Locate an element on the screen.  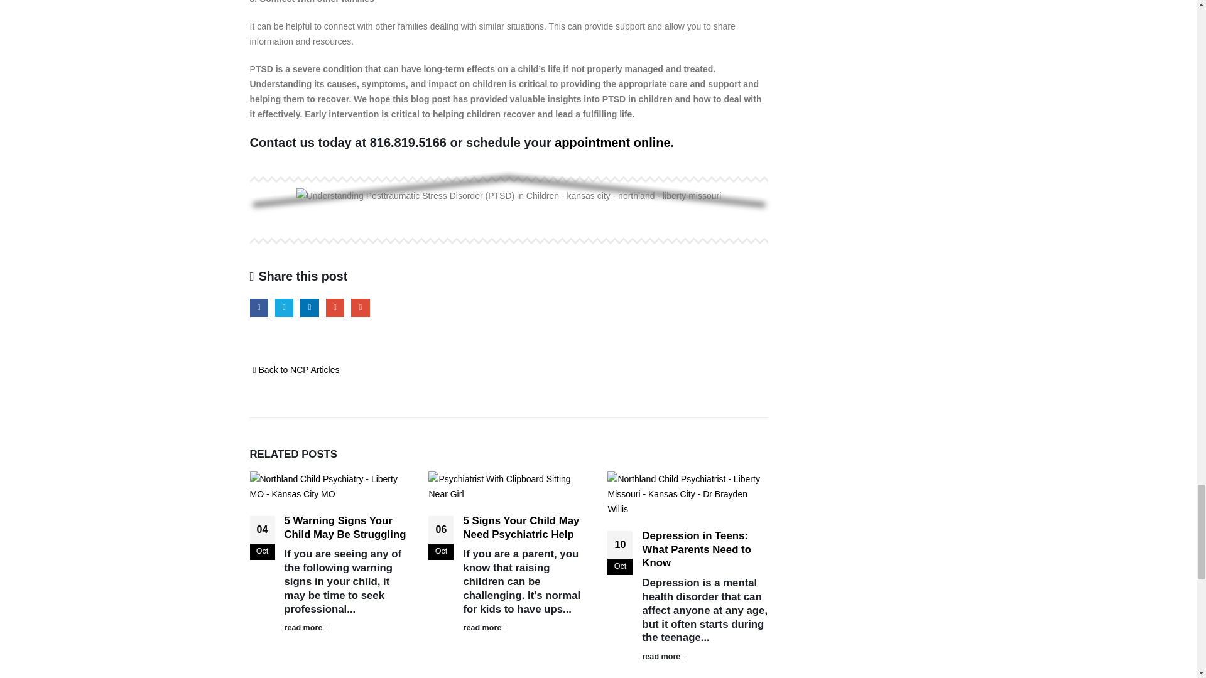
Email is located at coordinates (359, 308).